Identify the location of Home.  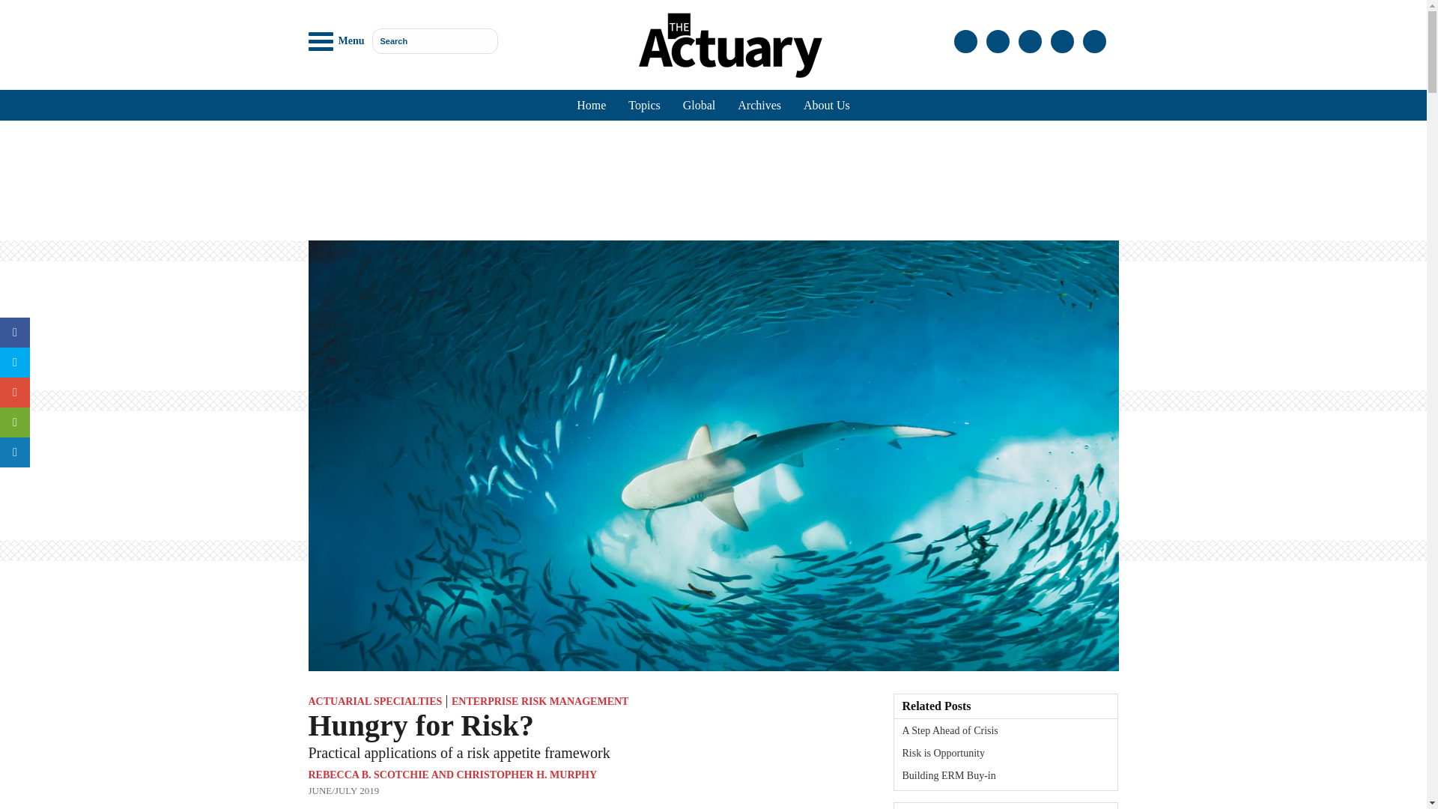
(590, 105).